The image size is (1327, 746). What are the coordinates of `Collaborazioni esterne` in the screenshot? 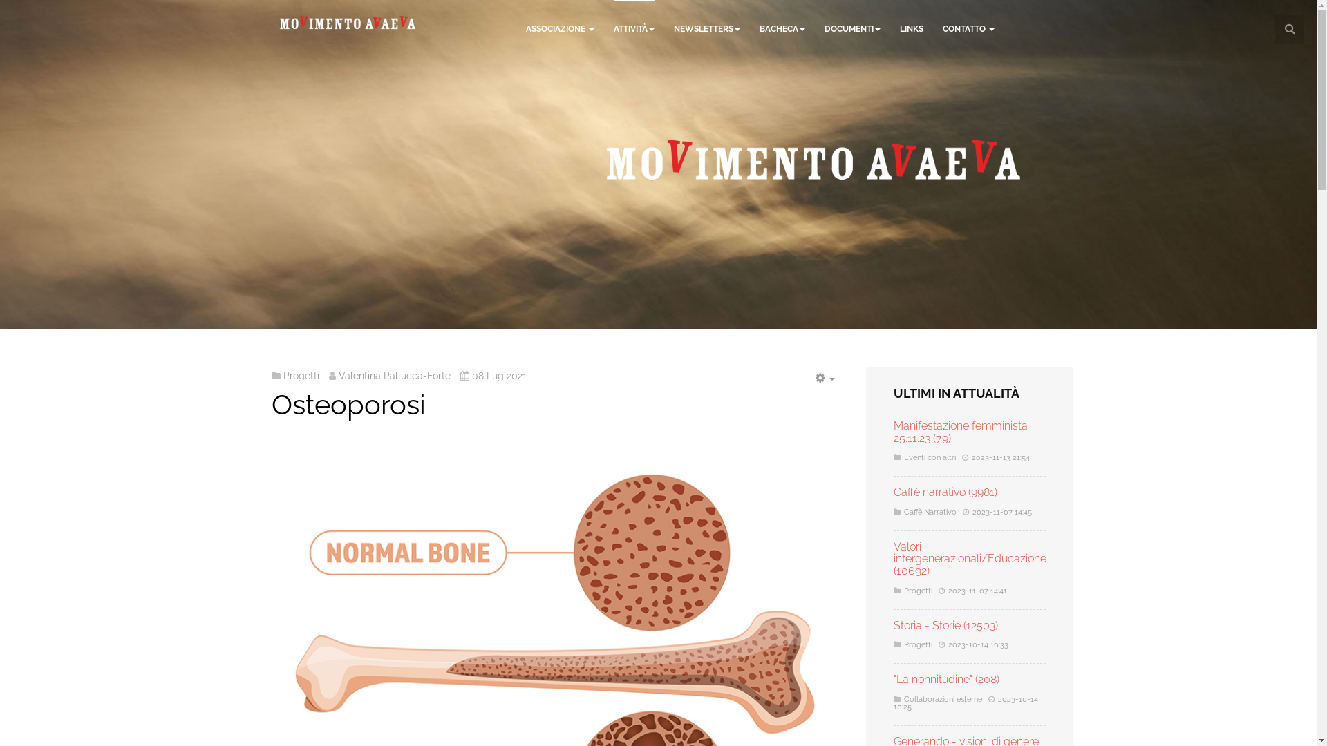 It's located at (943, 699).